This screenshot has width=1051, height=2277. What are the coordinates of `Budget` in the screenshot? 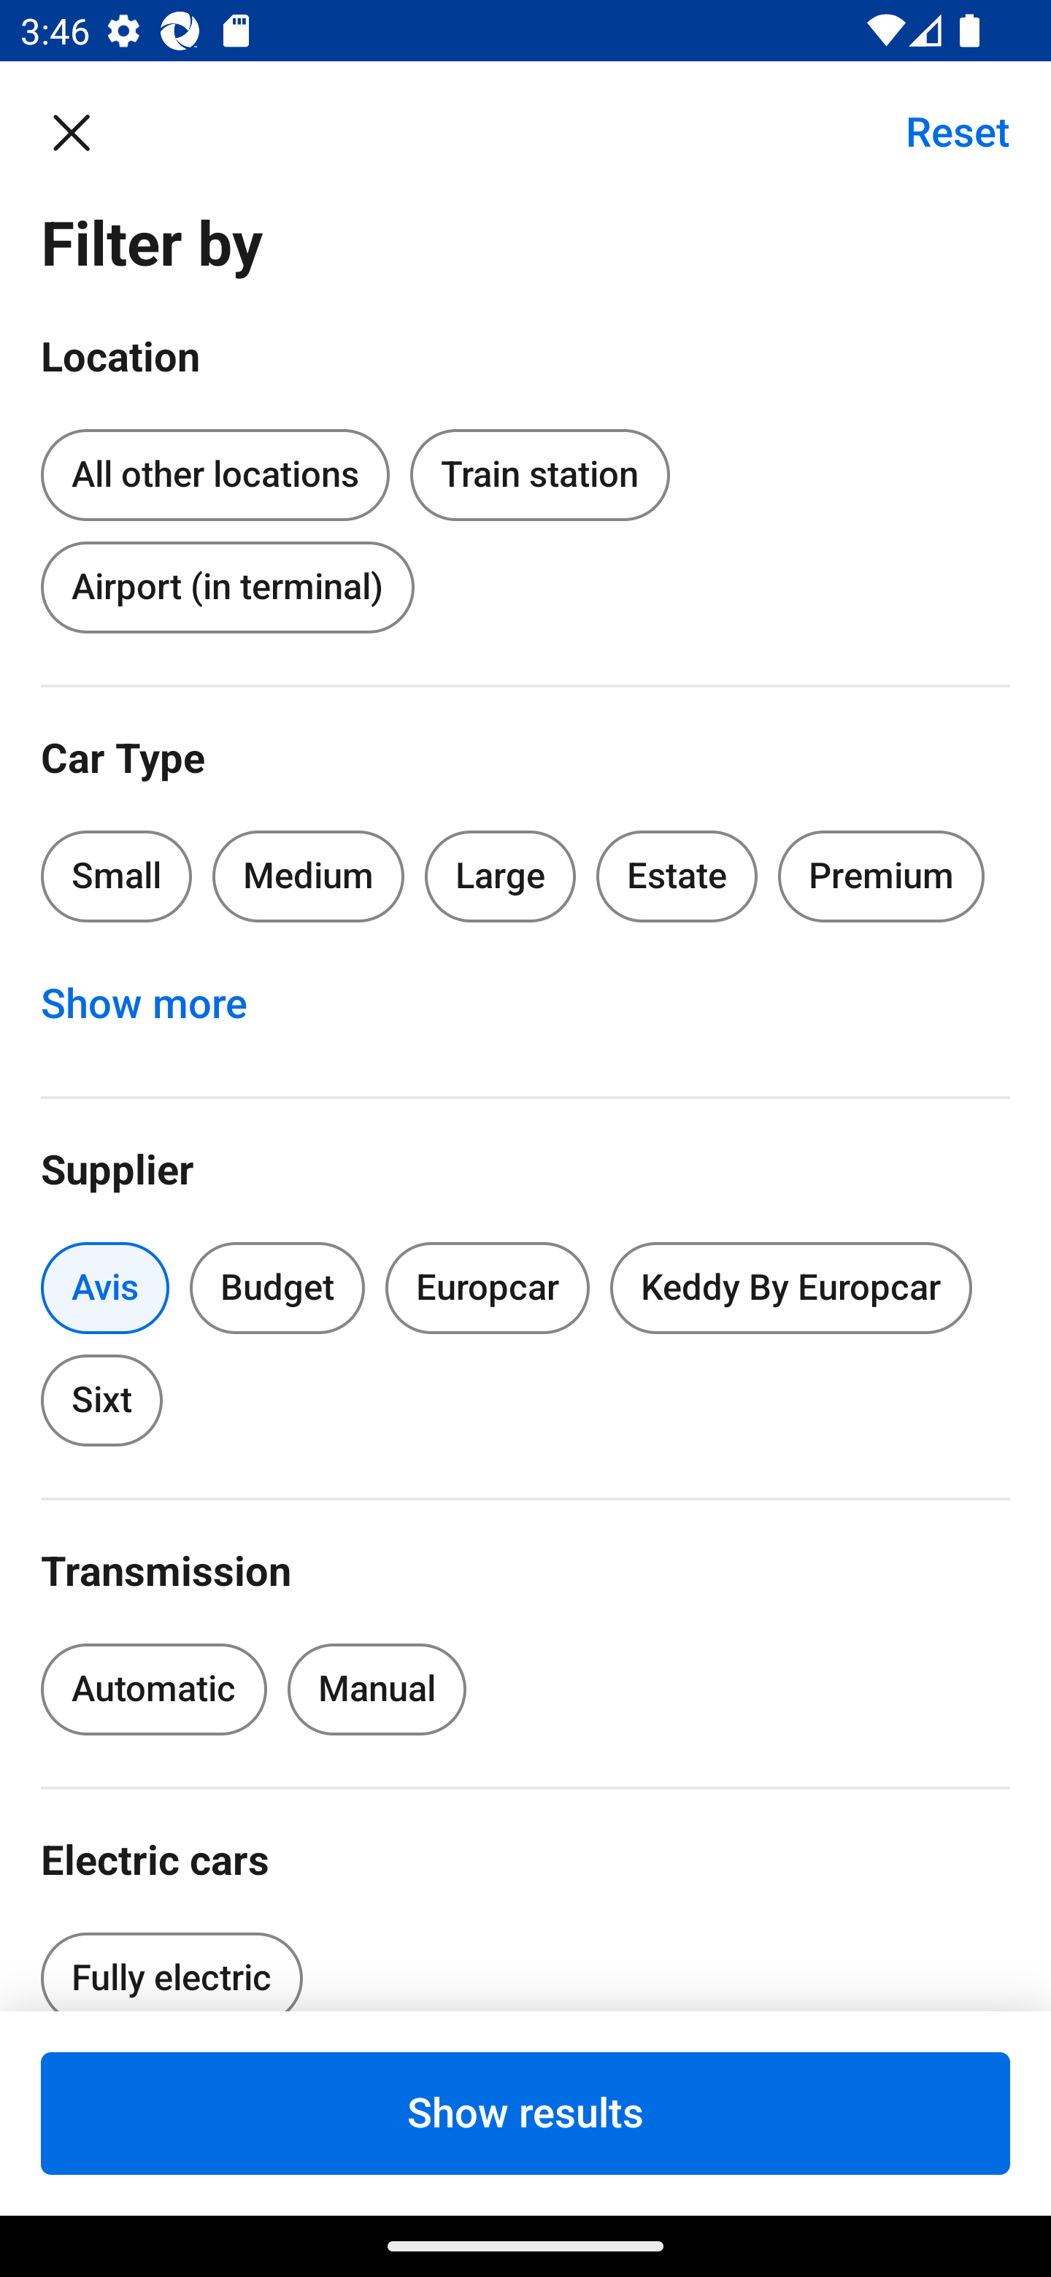 It's located at (277, 1289).